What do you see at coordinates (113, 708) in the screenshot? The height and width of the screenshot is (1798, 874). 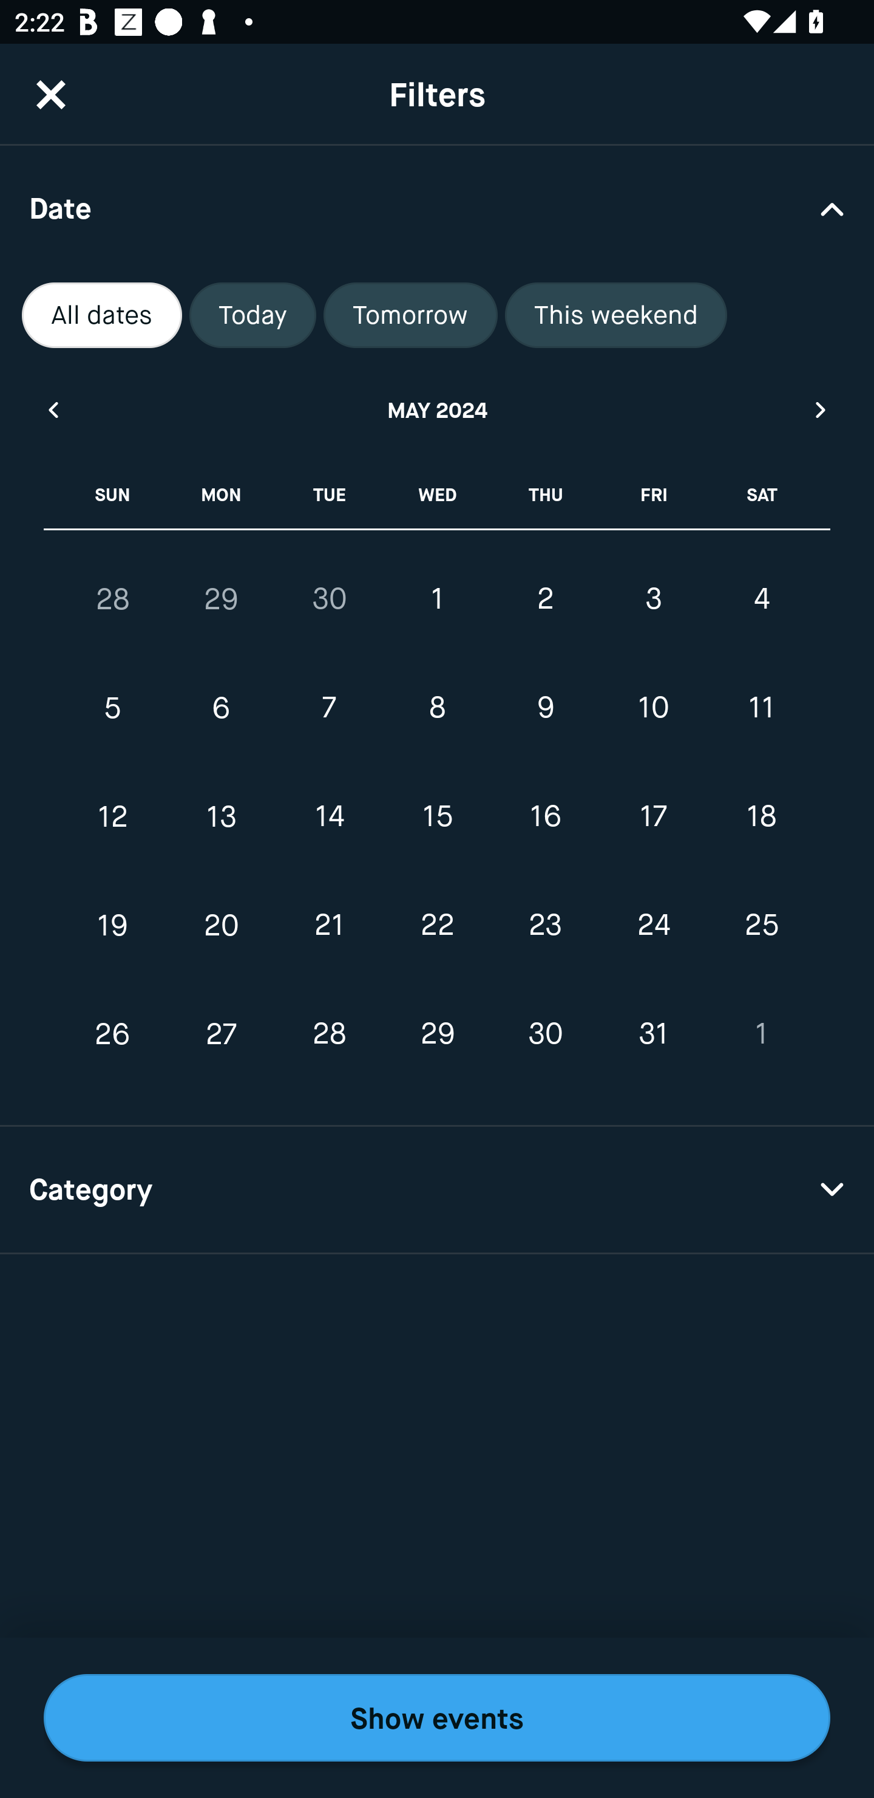 I see `5` at bounding box center [113, 708].